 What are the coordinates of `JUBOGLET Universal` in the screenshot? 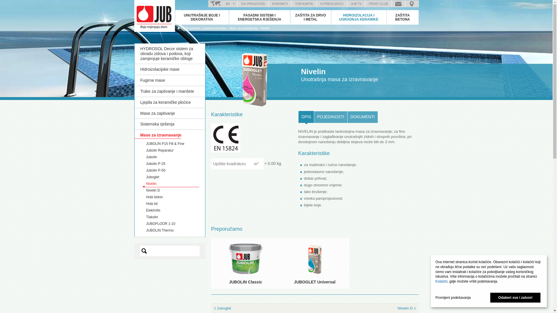 It's located at (314, 282).